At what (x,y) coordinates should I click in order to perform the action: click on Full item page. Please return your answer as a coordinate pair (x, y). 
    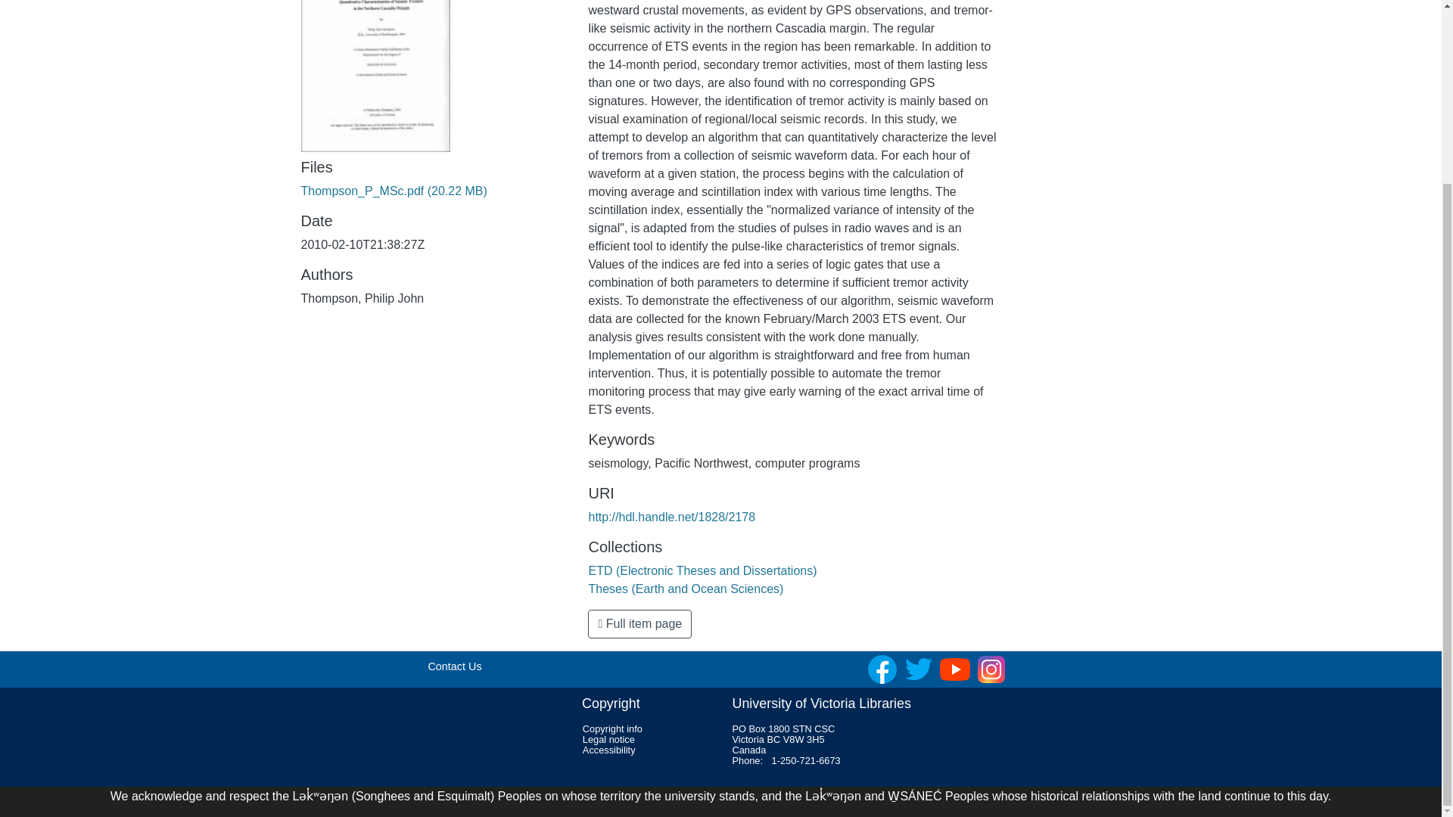
    Looking at the image, I should click on (639, 623).